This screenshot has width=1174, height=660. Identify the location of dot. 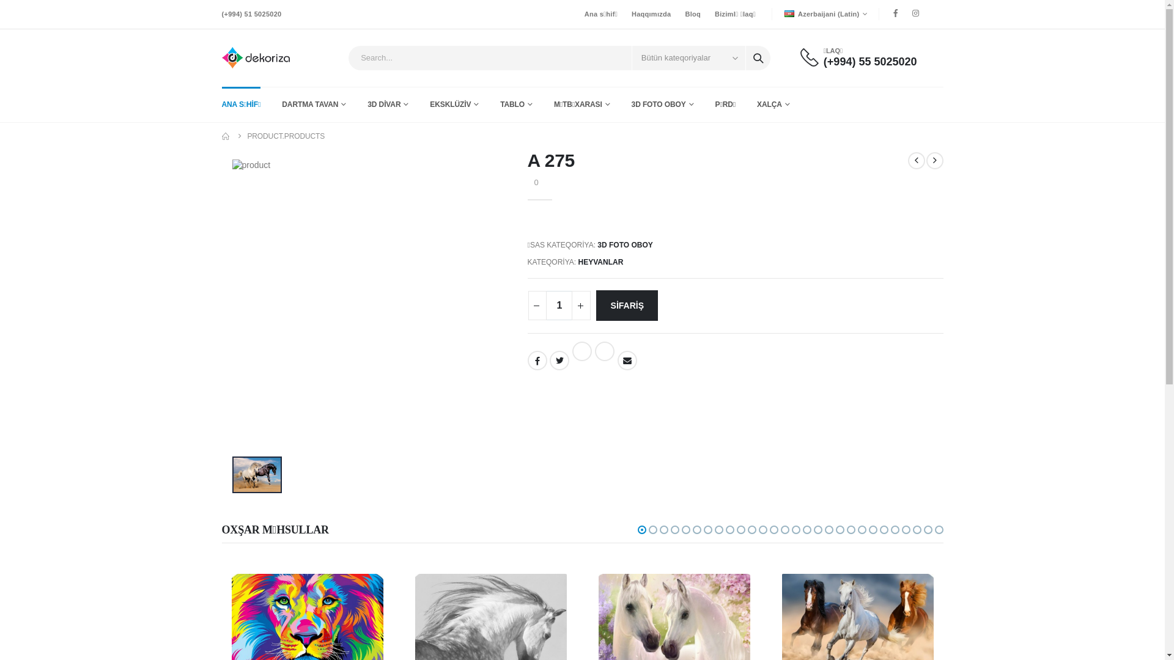
(884, 530).